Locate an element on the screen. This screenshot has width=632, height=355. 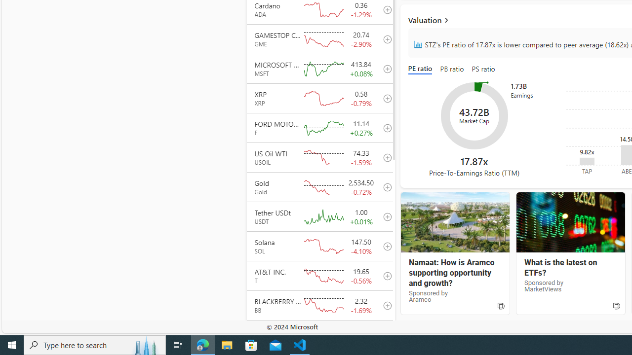
PS ratio is located at coordinates (483, 69).